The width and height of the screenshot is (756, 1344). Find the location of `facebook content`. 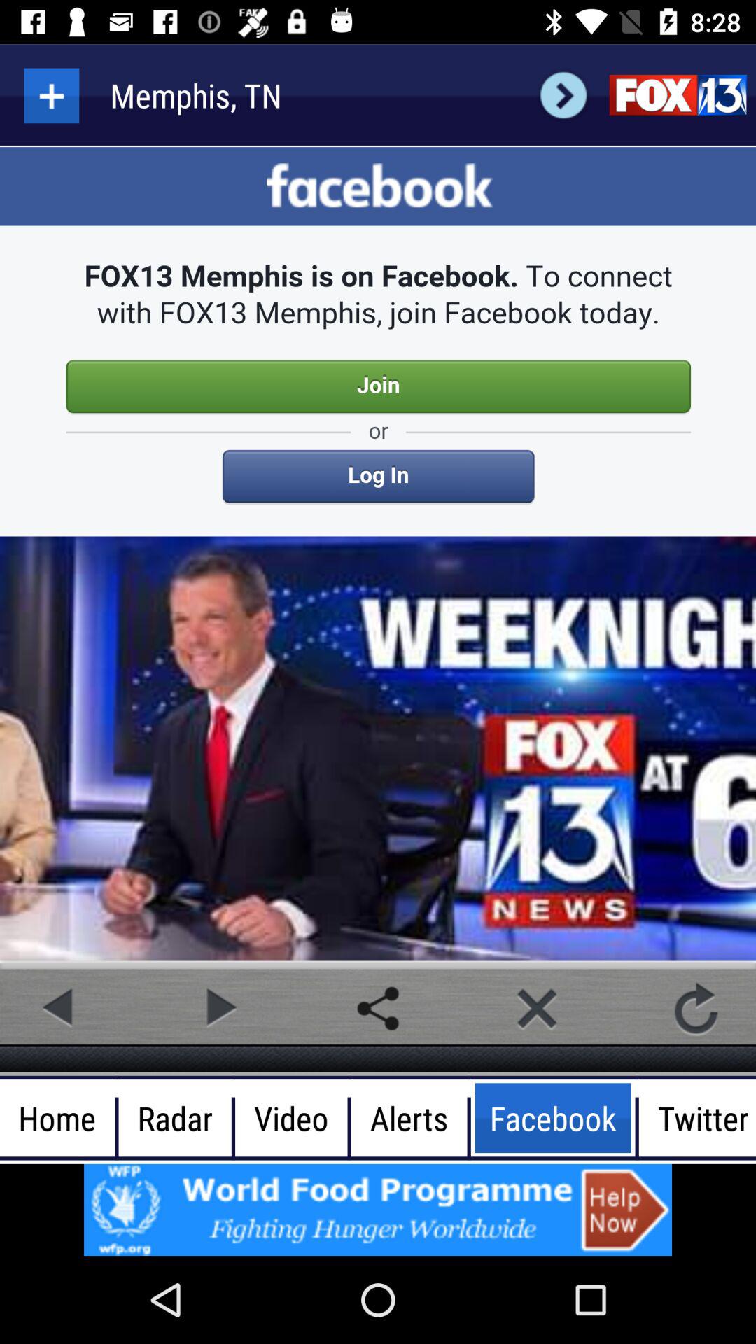

facebook content is located at coordinates (378, 555).